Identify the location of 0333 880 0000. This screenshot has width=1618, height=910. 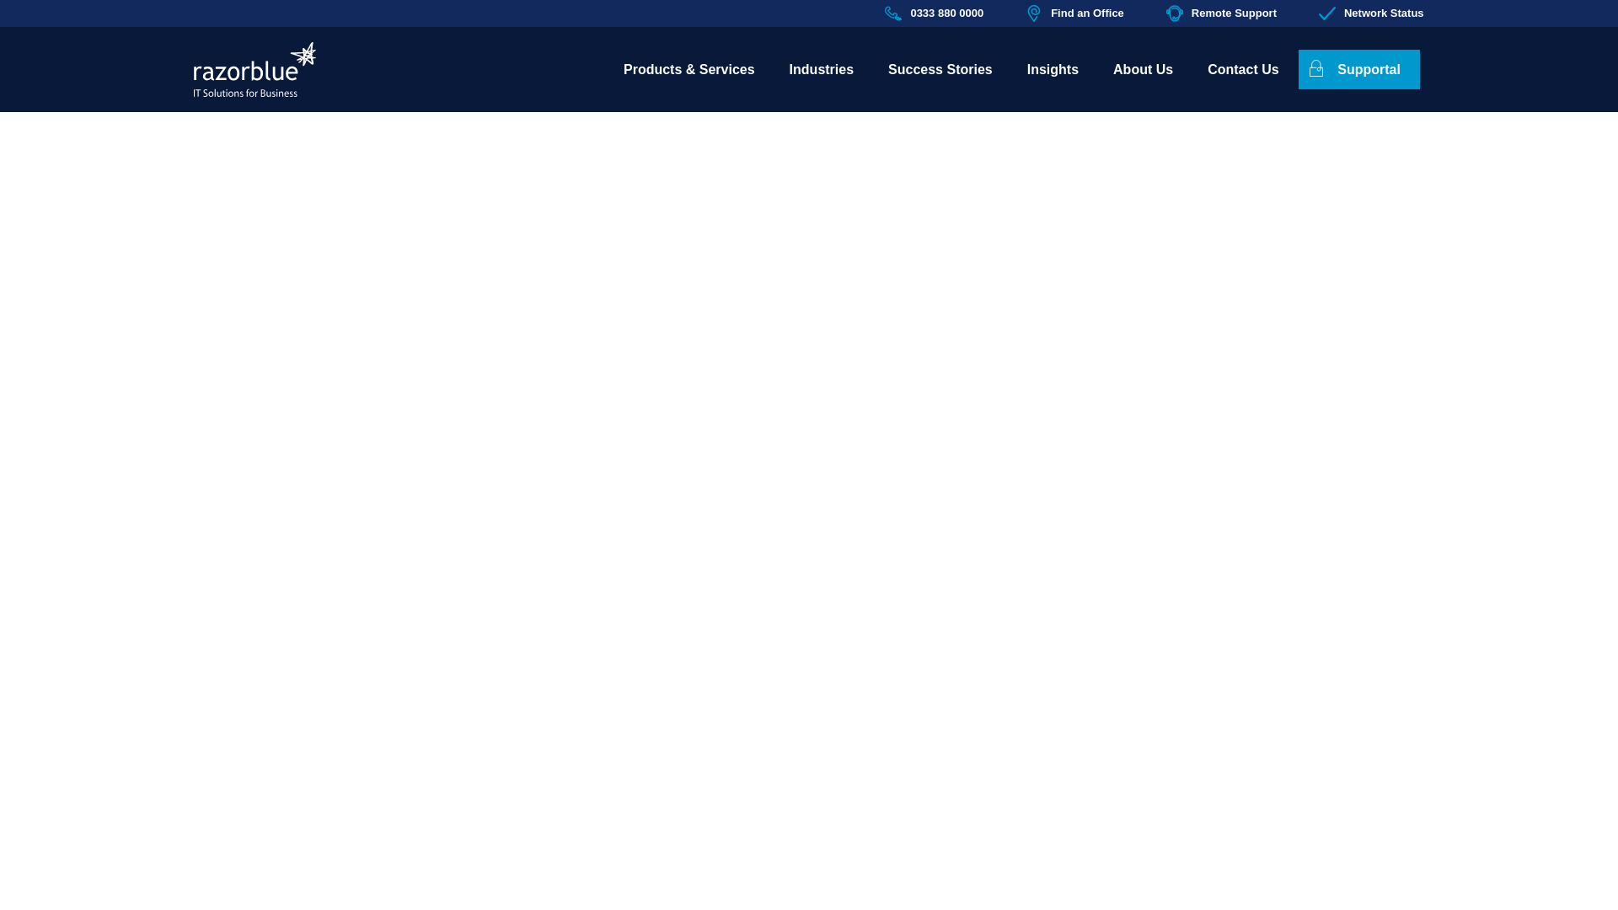
(934, 13).